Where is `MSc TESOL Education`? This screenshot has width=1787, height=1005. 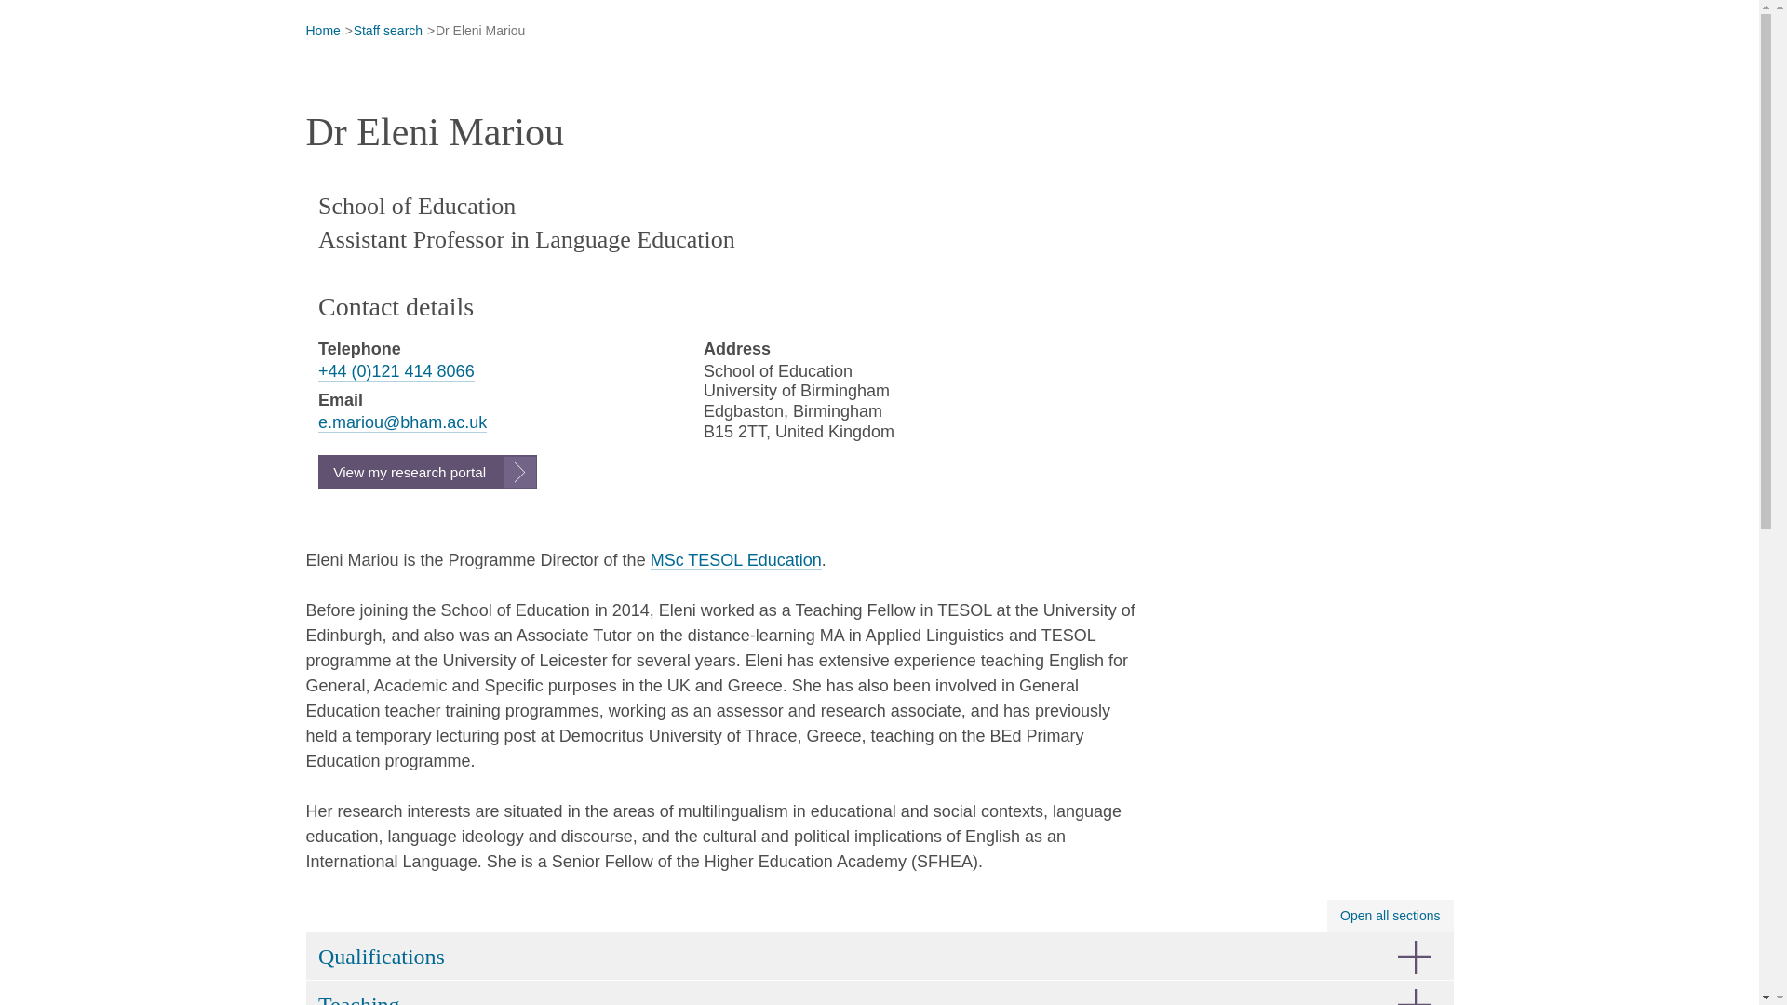 MSc TESOL Education is located at coordinates (735, 560).